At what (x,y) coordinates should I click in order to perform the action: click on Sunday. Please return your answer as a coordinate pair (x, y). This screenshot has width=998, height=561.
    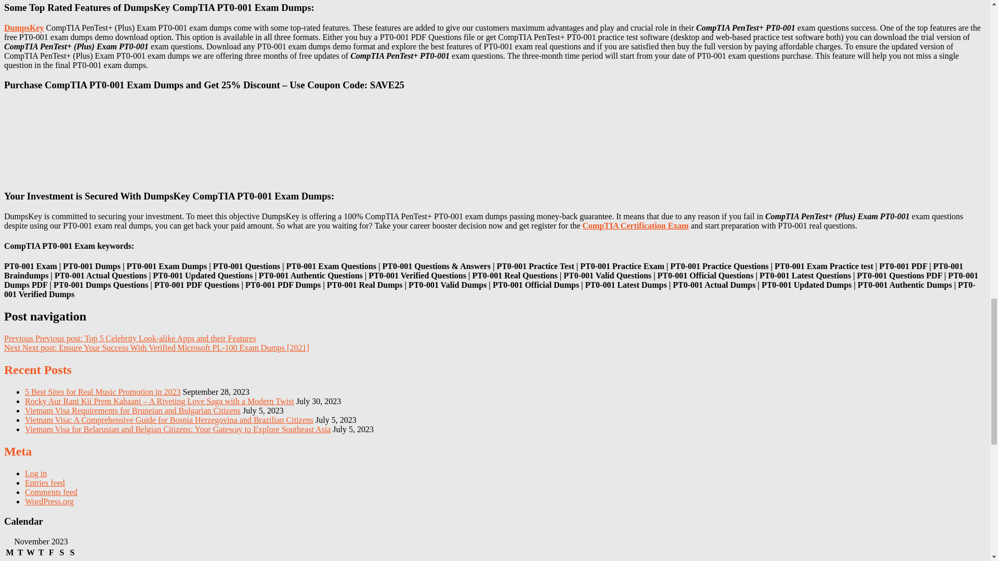
    Looking at the image, I should click on (72, 553).